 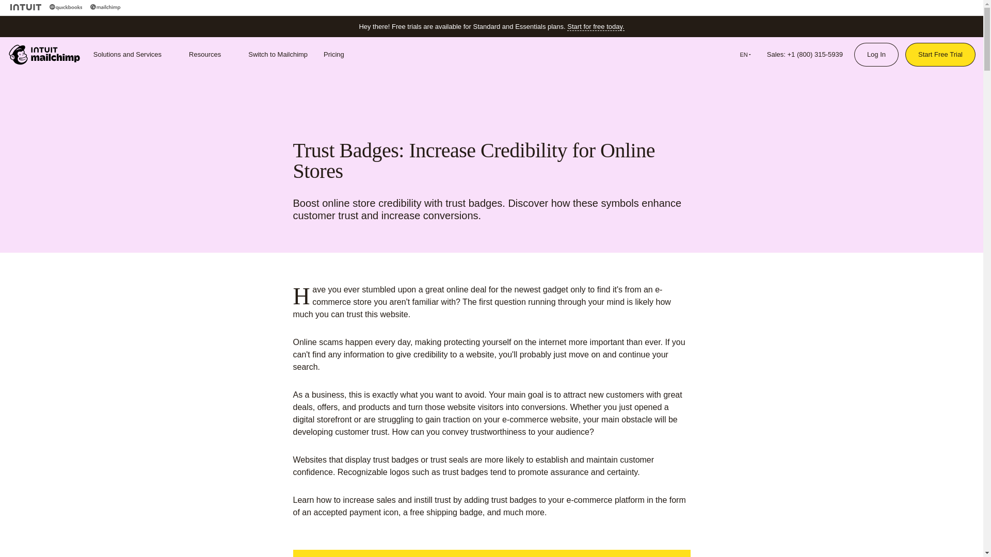 I want to click on Pricing, so click(x=333, y=54).